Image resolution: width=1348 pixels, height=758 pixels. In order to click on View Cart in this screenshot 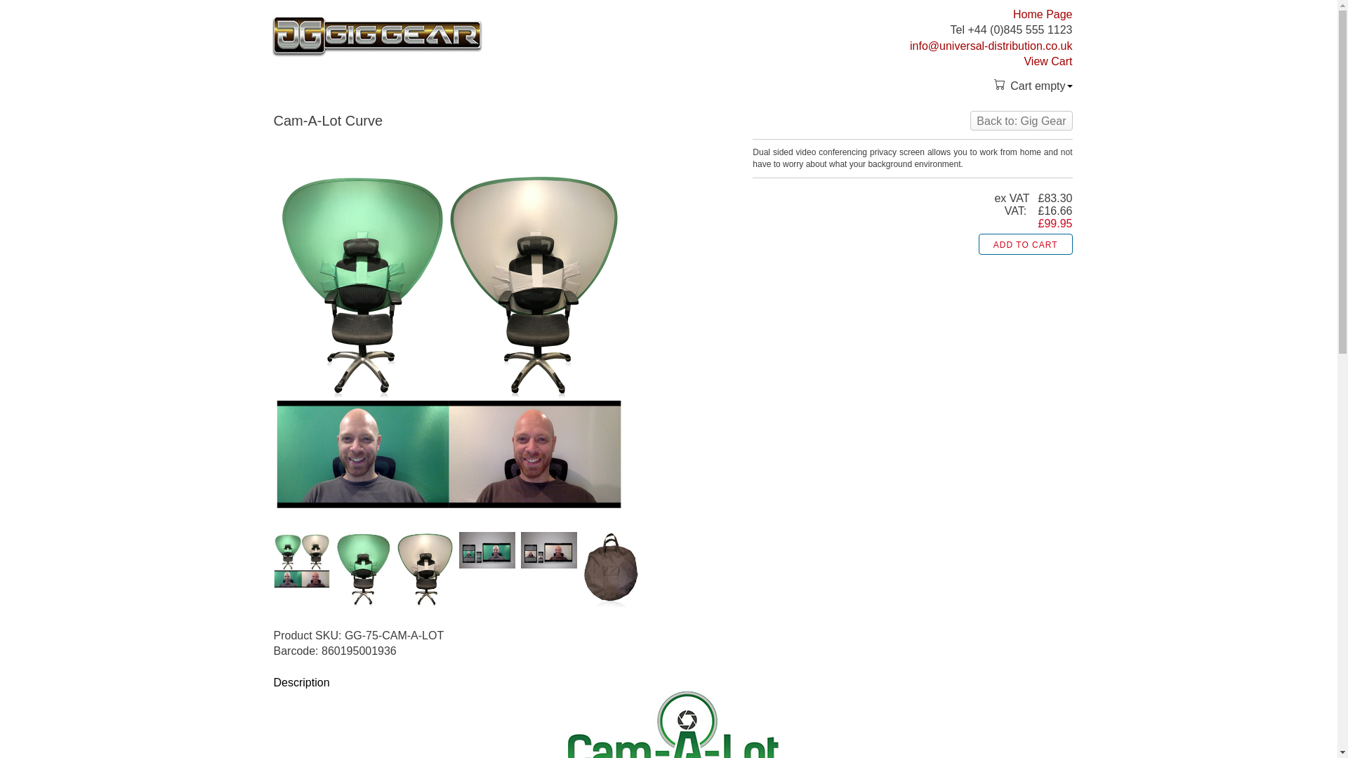, I will do `click(1048, 61)`.